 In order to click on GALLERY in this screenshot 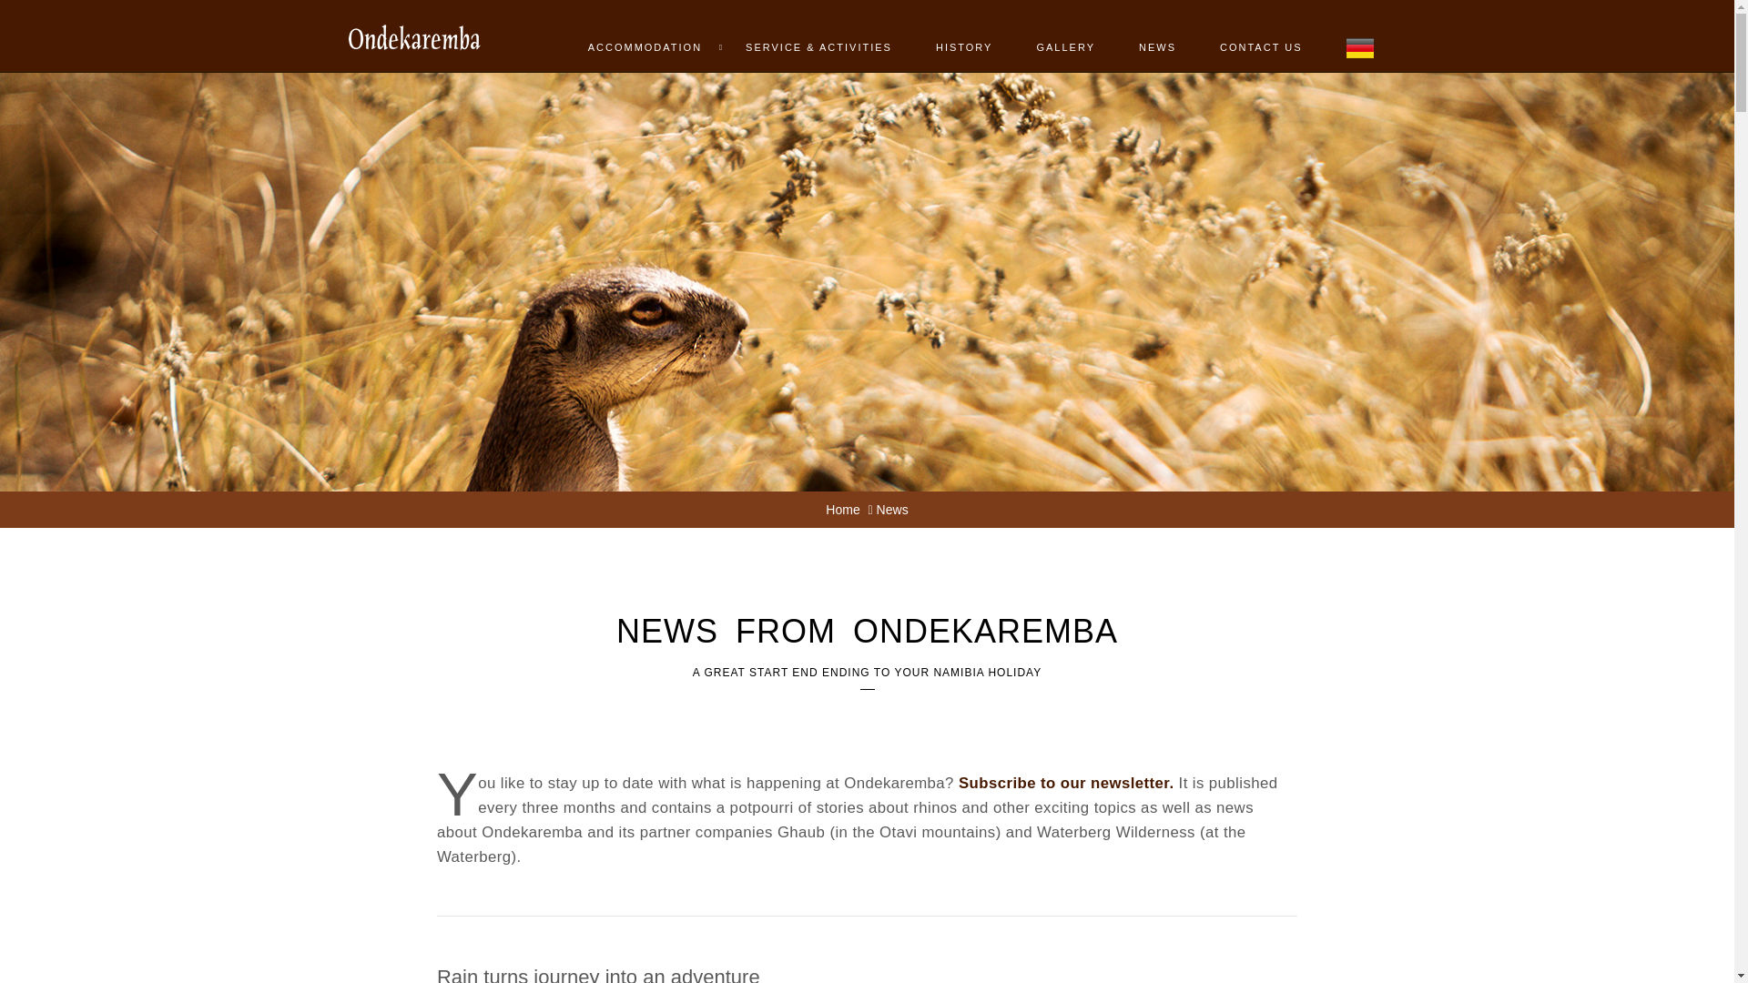, I will do `click(1065, 36)`.